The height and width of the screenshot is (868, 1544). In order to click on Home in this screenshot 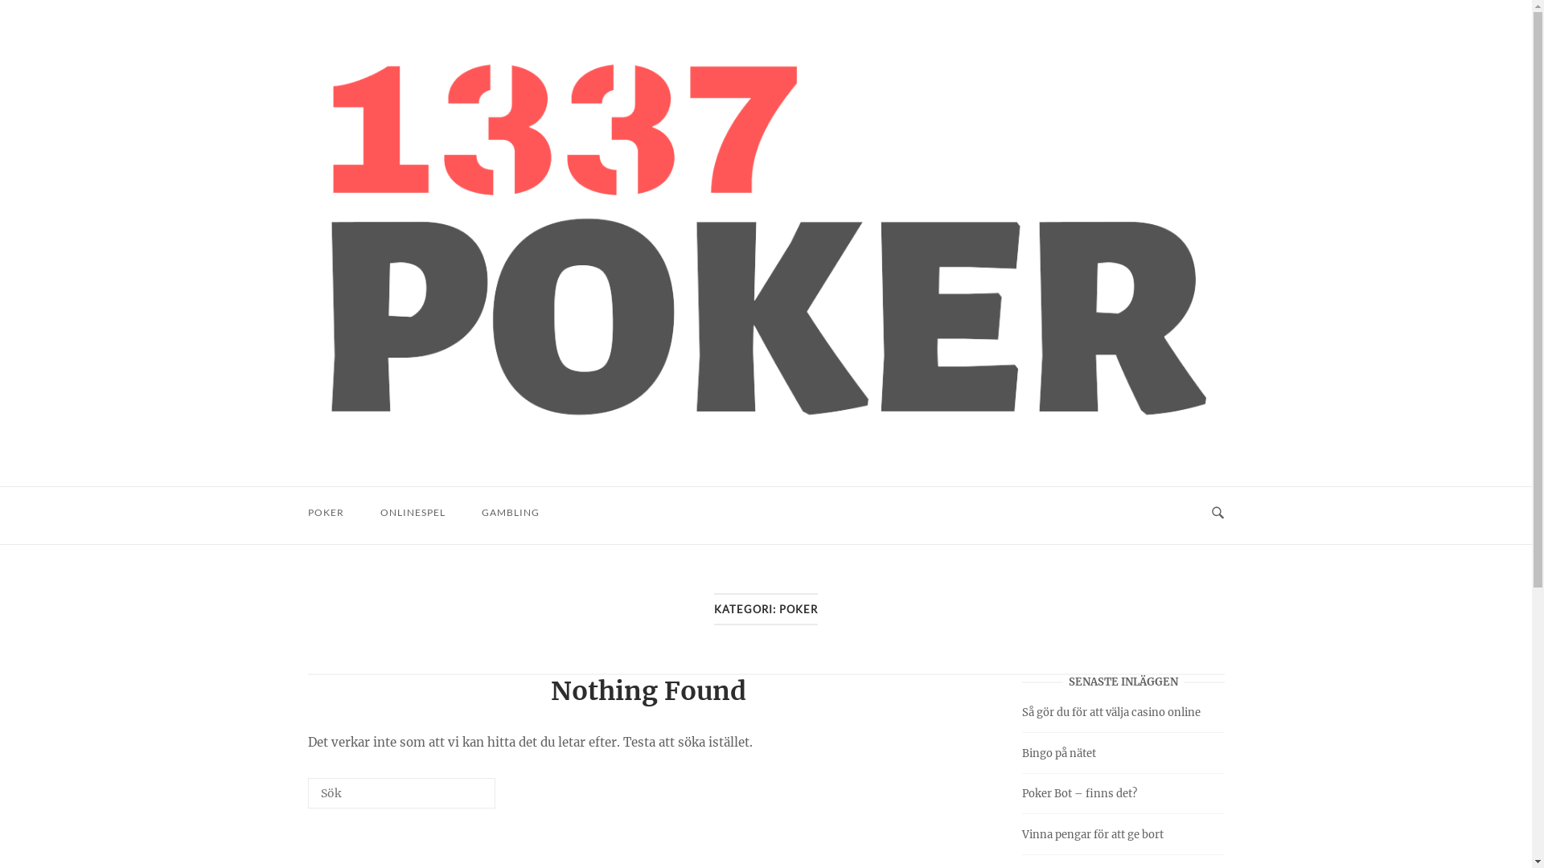, I will do `click(766, 243)`.